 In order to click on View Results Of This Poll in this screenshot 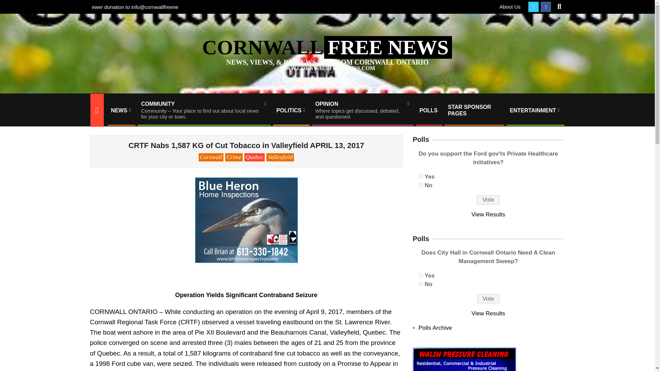, I will do `click(11, 4)`.